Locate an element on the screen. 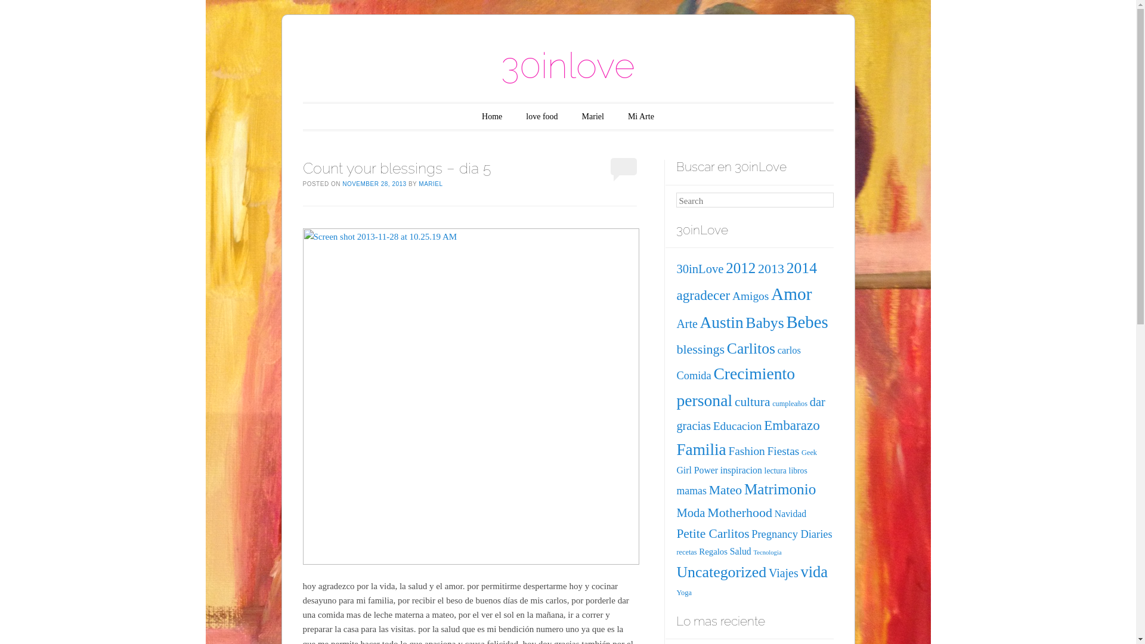 The image size is (1145, 644). Mariel is located at coordinates (593, 117).